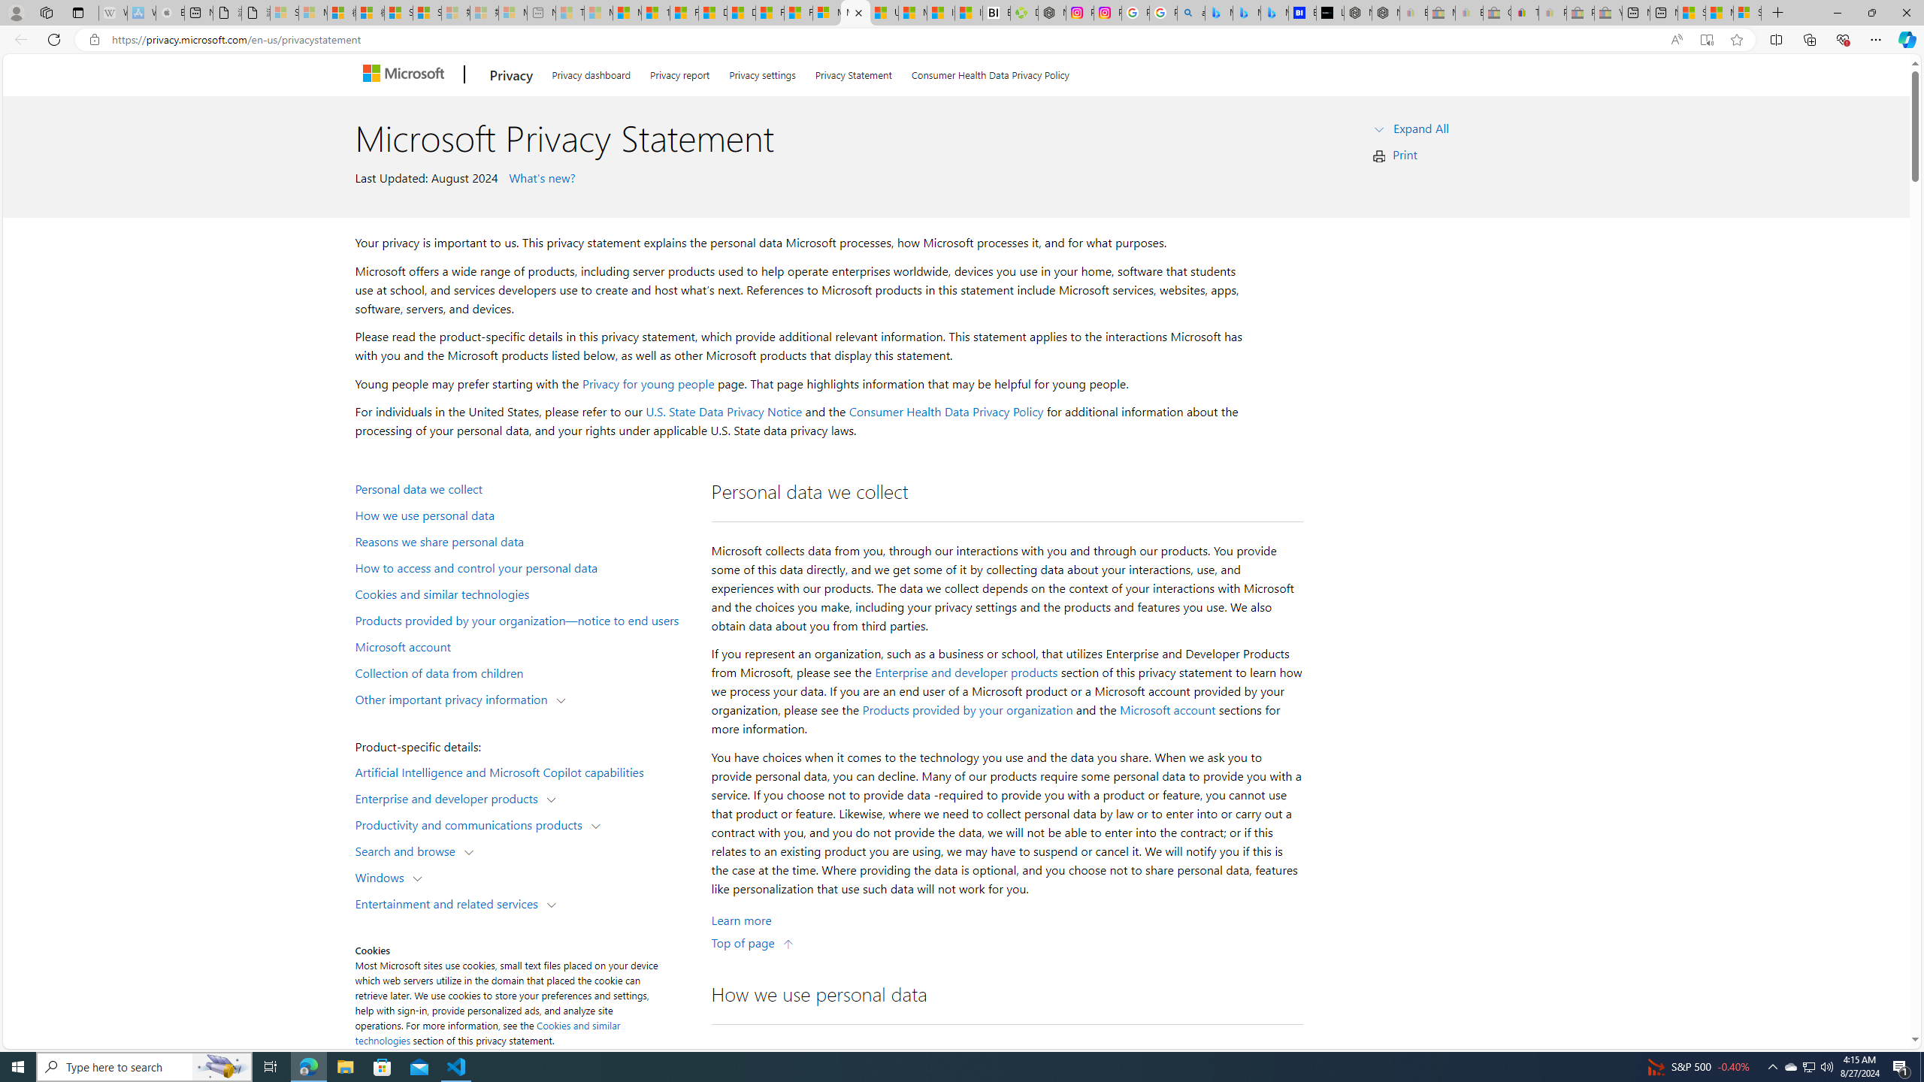 This screenshot has width=1924, height=1082. I want to click on Marine life - MSN - Sleeping, so click(598, 13).